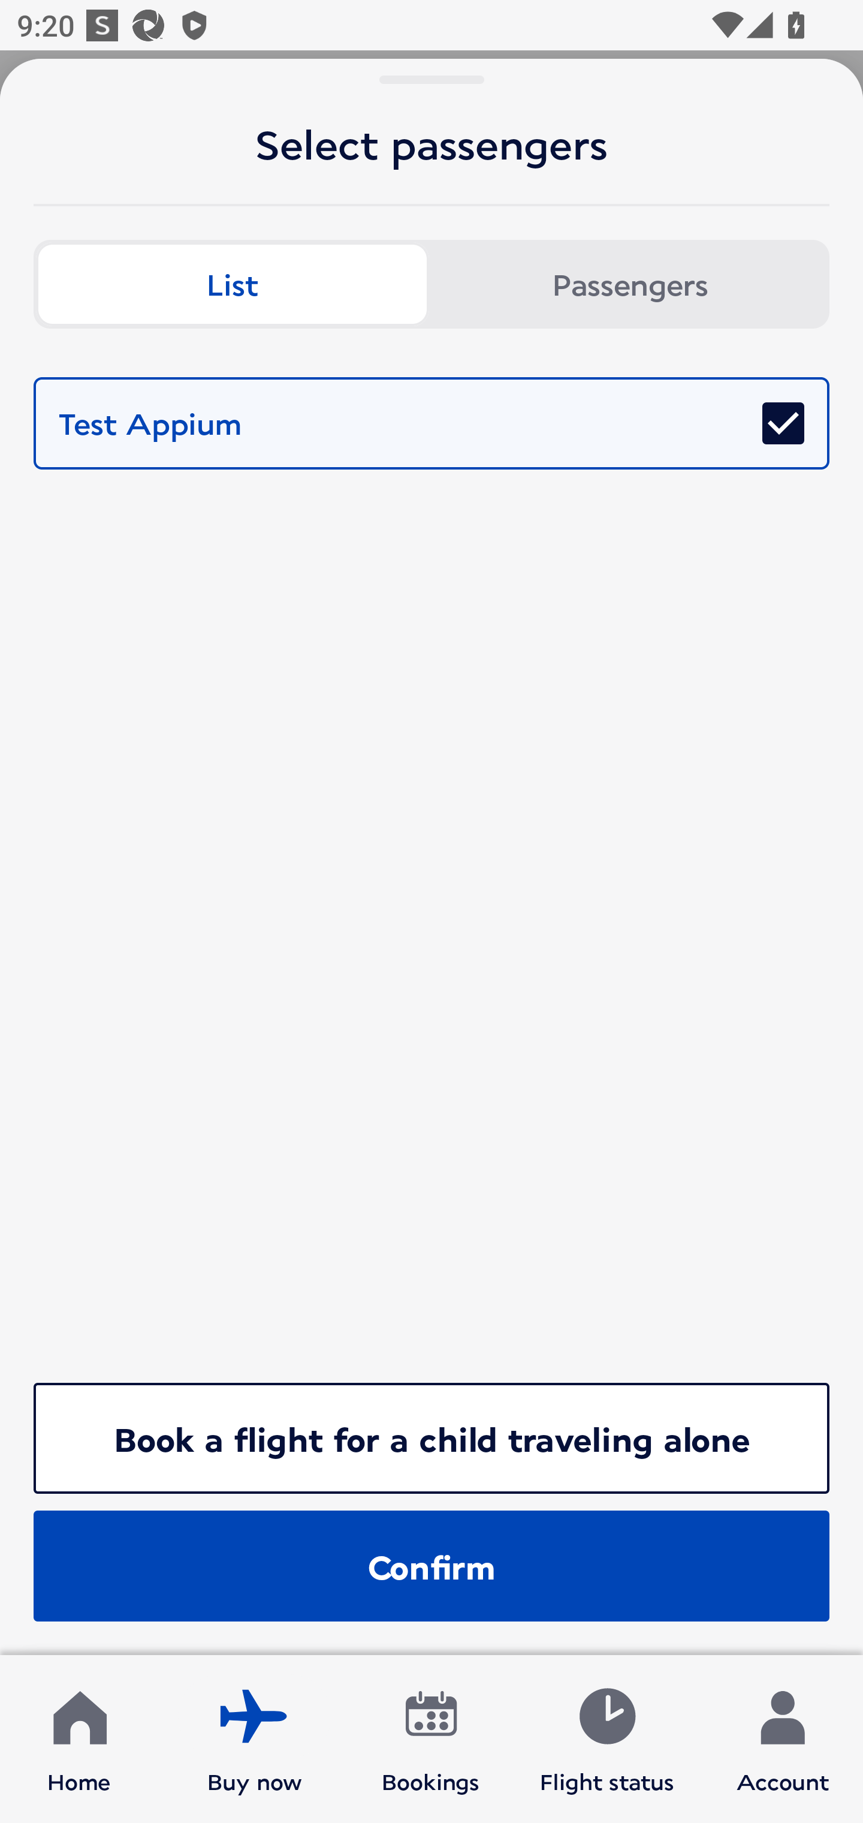 The image size is (863, 1823). Describe the element at coordinates (431, 423) in the screenshot. I see `Test Appium` at that location.